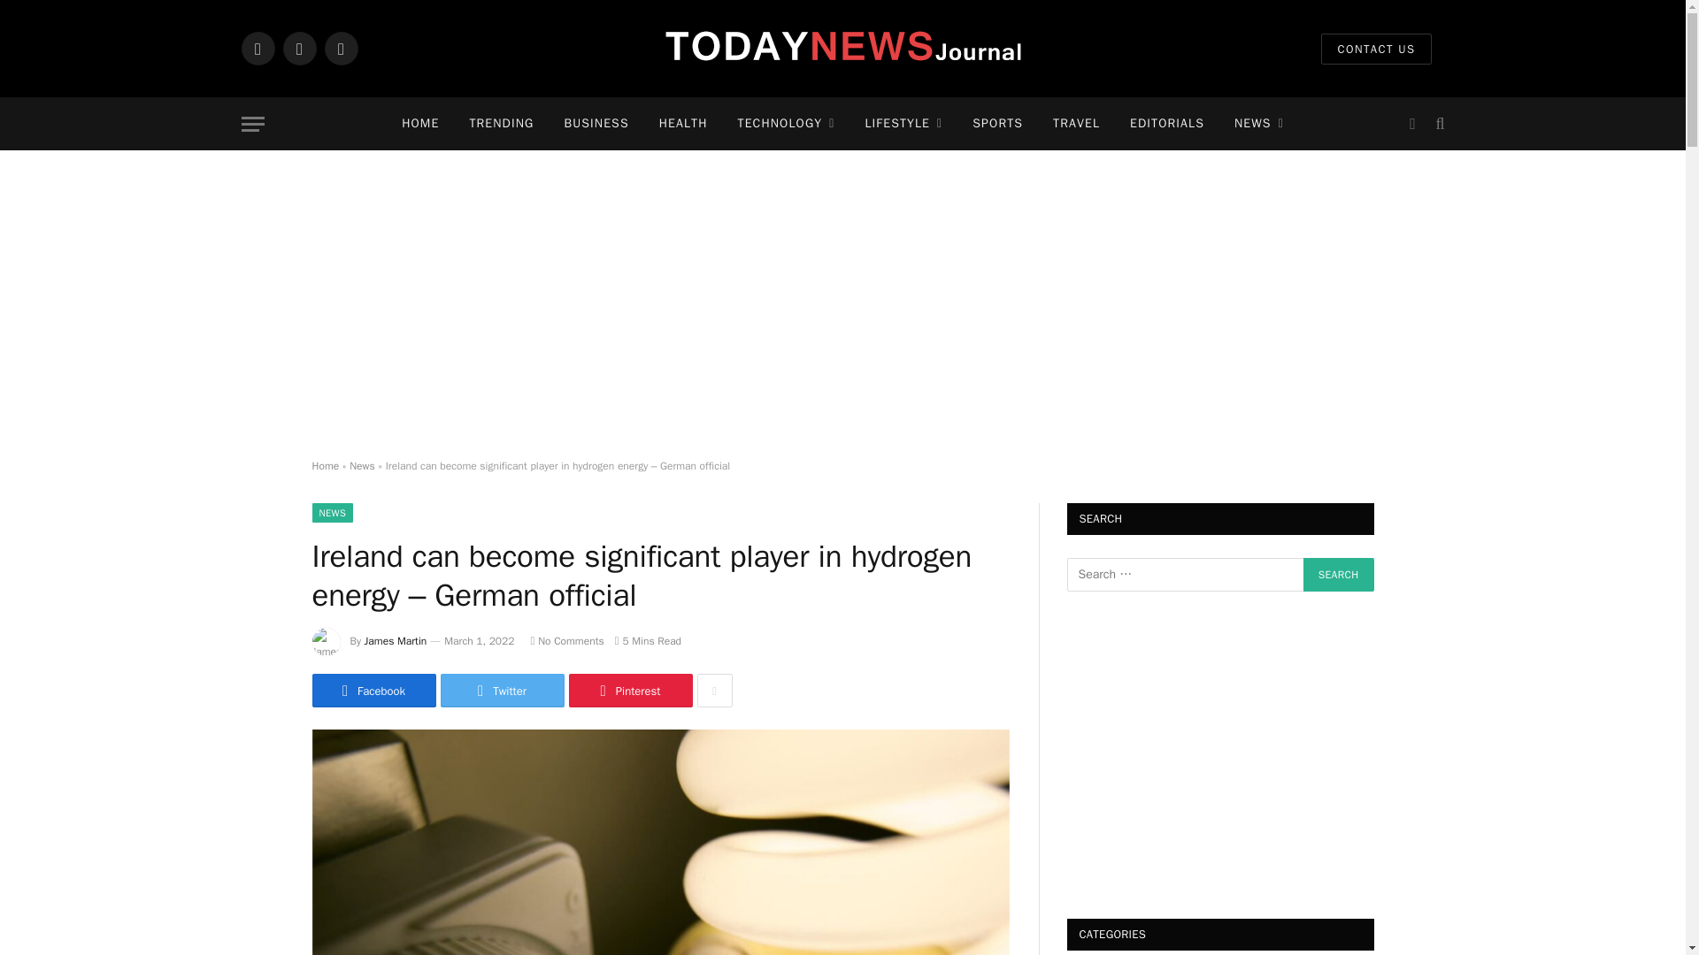 Image resolution: width=1699 pixels, height=955 pixels. What do you see at coordinates (1411, 124) in the screenshot?
I see `Switch to Dark Design - easier on eyes.` at bounding box center [1411, 124].